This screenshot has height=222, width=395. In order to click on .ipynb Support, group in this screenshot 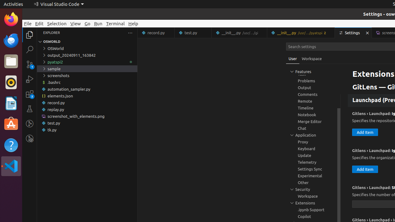, I will do `click(313, 210)`.